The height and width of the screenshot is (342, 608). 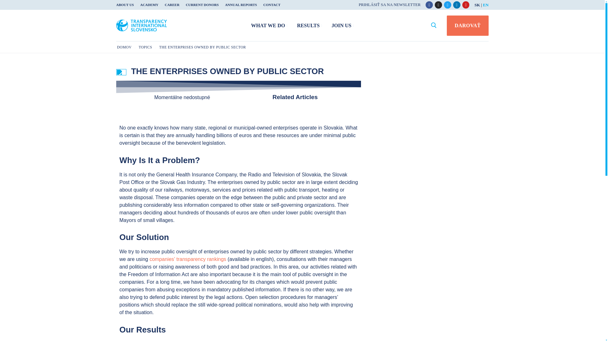 What do you see at coordinates (466, 4) in the screenshot?
I see `Youtube` at bounding box center [466, 4].